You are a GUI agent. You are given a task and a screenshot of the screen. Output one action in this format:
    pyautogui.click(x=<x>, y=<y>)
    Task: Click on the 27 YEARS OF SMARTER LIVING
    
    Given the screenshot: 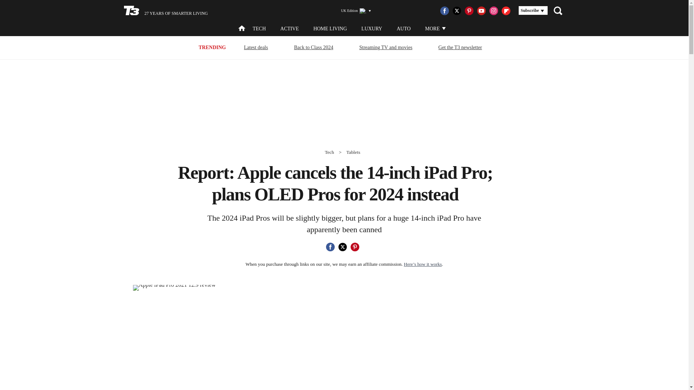 What is the action you would take?
    pyautogui.click(x=166, y=11)
    